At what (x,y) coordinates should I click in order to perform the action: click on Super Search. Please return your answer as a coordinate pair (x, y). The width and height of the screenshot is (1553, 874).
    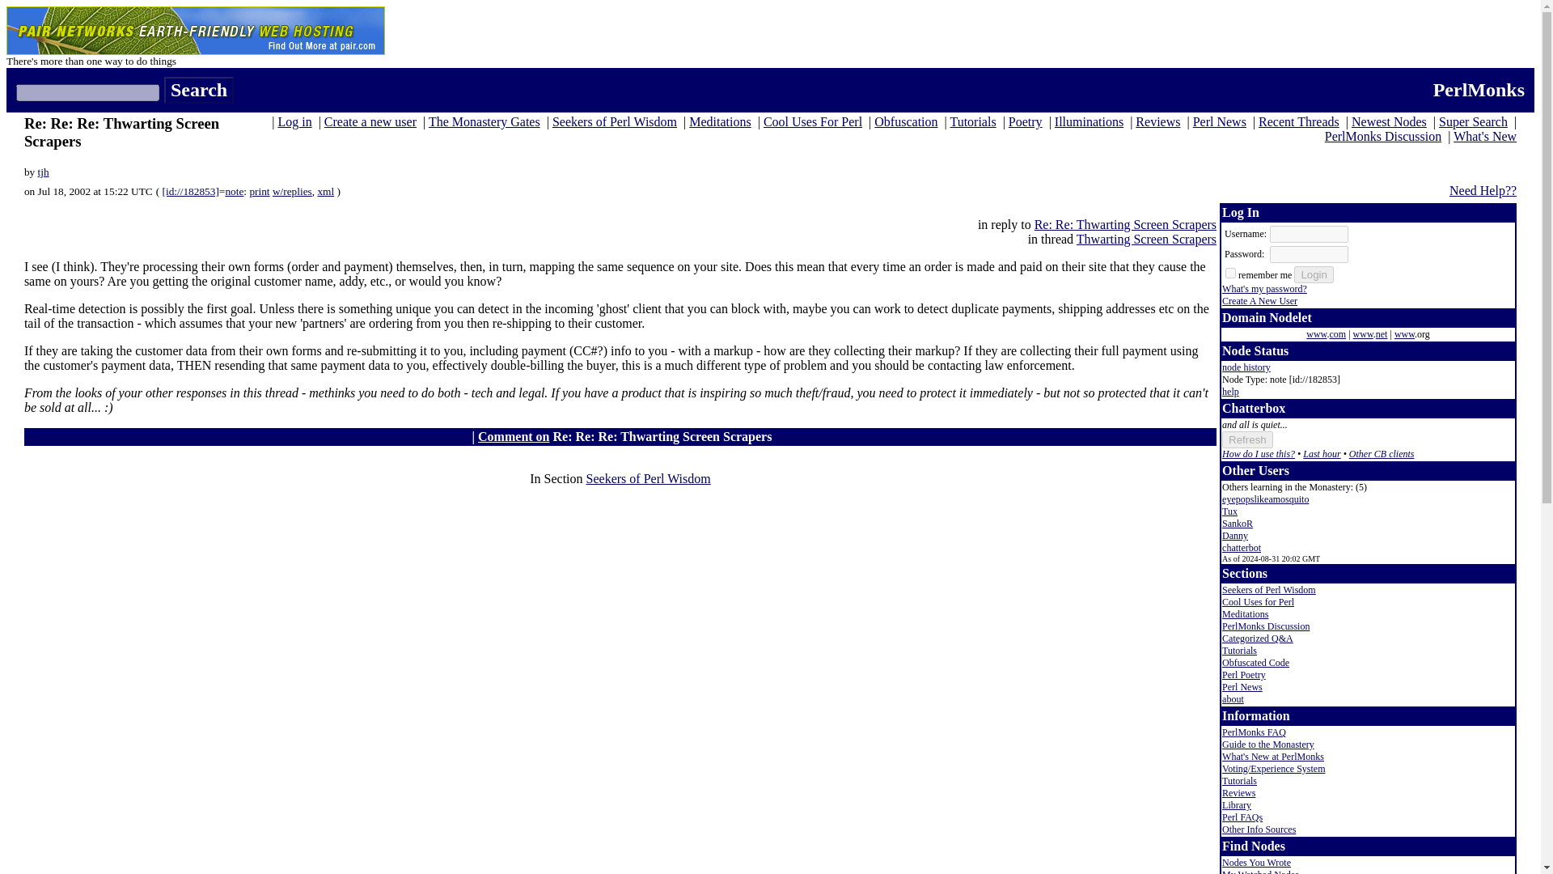
    Looking at the image, I should click on (1474, 121).